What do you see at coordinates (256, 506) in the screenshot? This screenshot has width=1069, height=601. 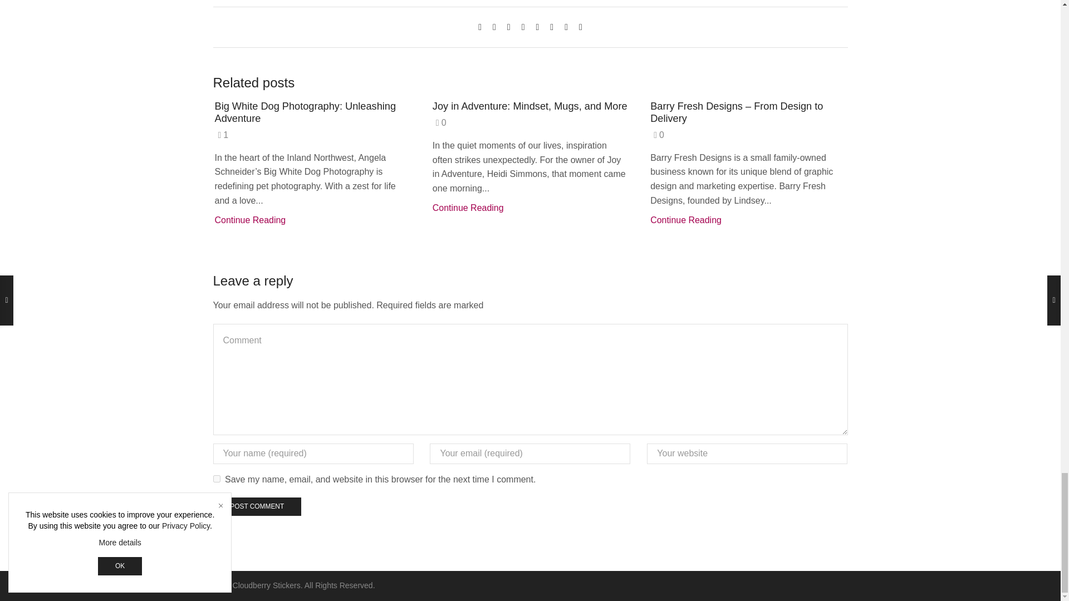 I see `Post Comment` at bounding box center [256, 506].